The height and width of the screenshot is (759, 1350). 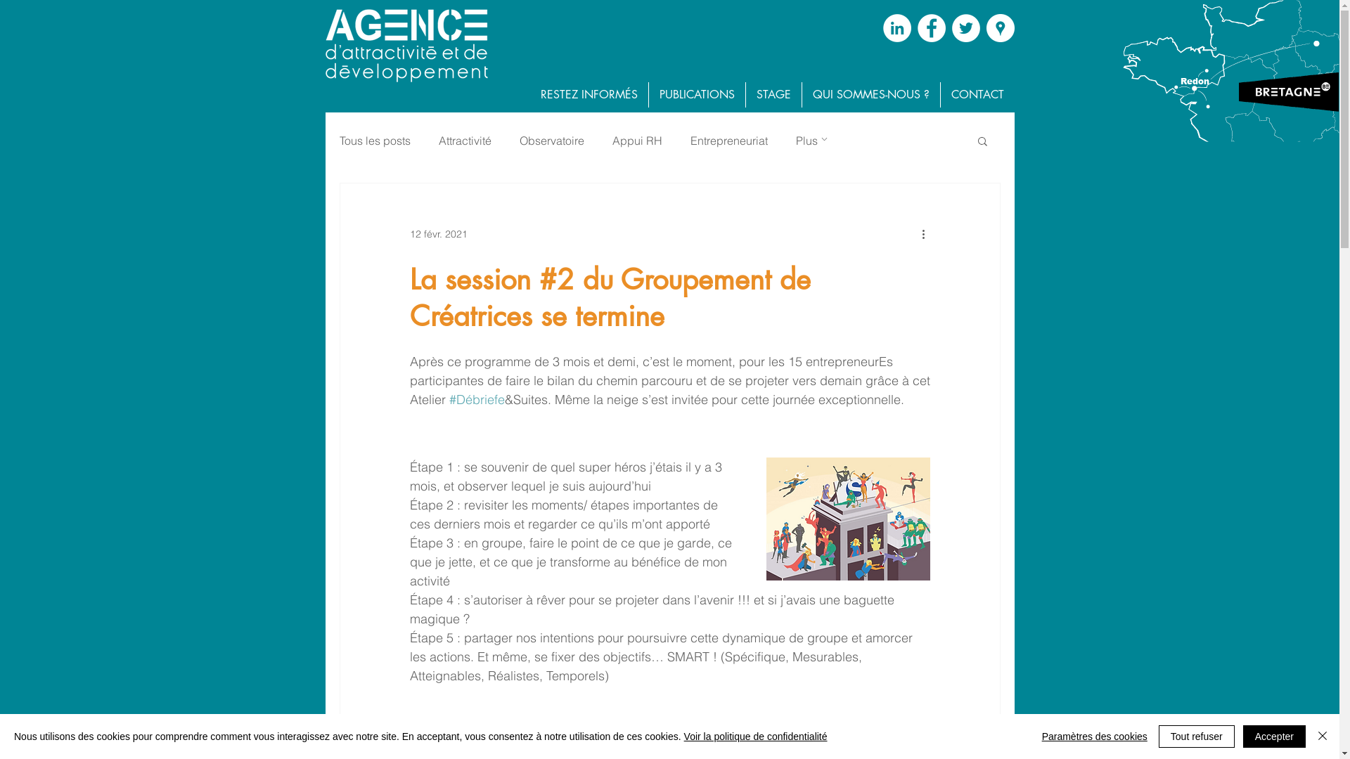 What do you see at coordinates (1197, 737) in the screenshot?
I see `Tout refuser` at bounding box center [1197, 737].